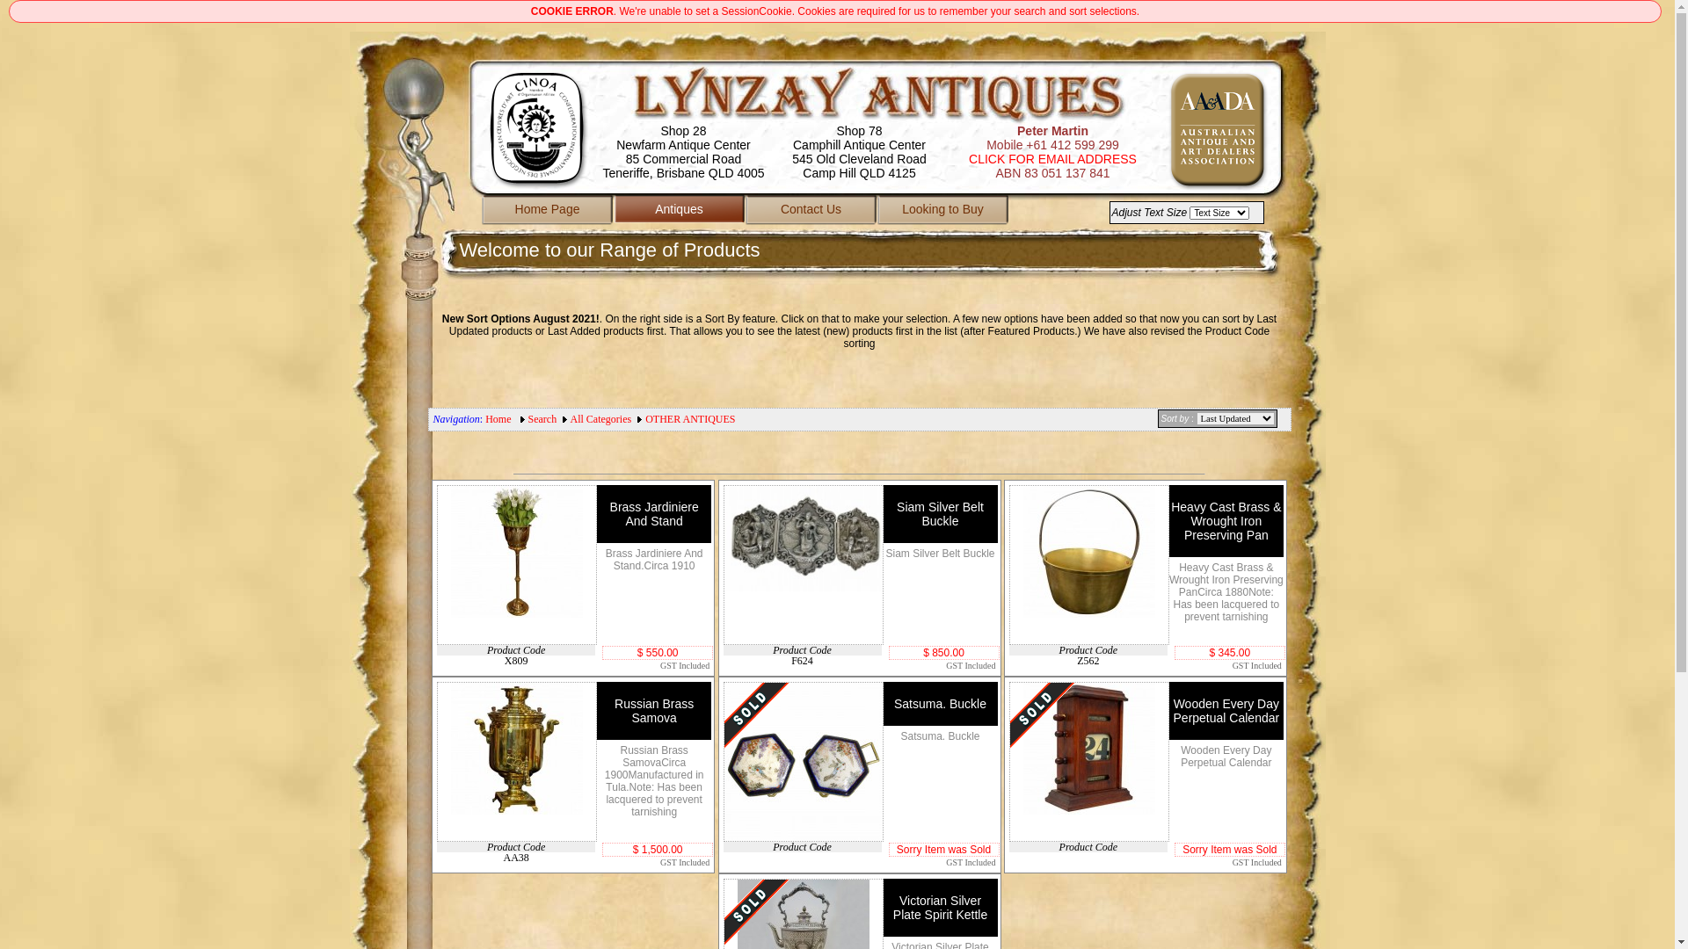  Describe the element at coordinates (680, 212) in the screenshot. I see `Antiques` at that location.